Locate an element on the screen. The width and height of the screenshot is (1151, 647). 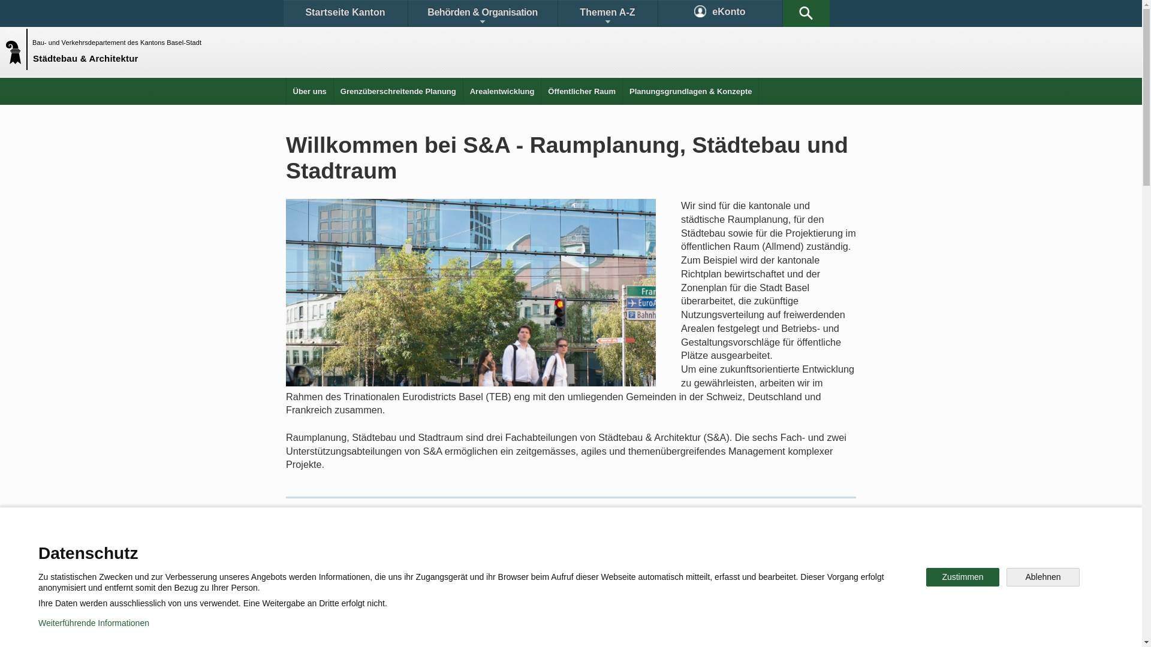
Themen A-Z is located at coordinates (607, 13).